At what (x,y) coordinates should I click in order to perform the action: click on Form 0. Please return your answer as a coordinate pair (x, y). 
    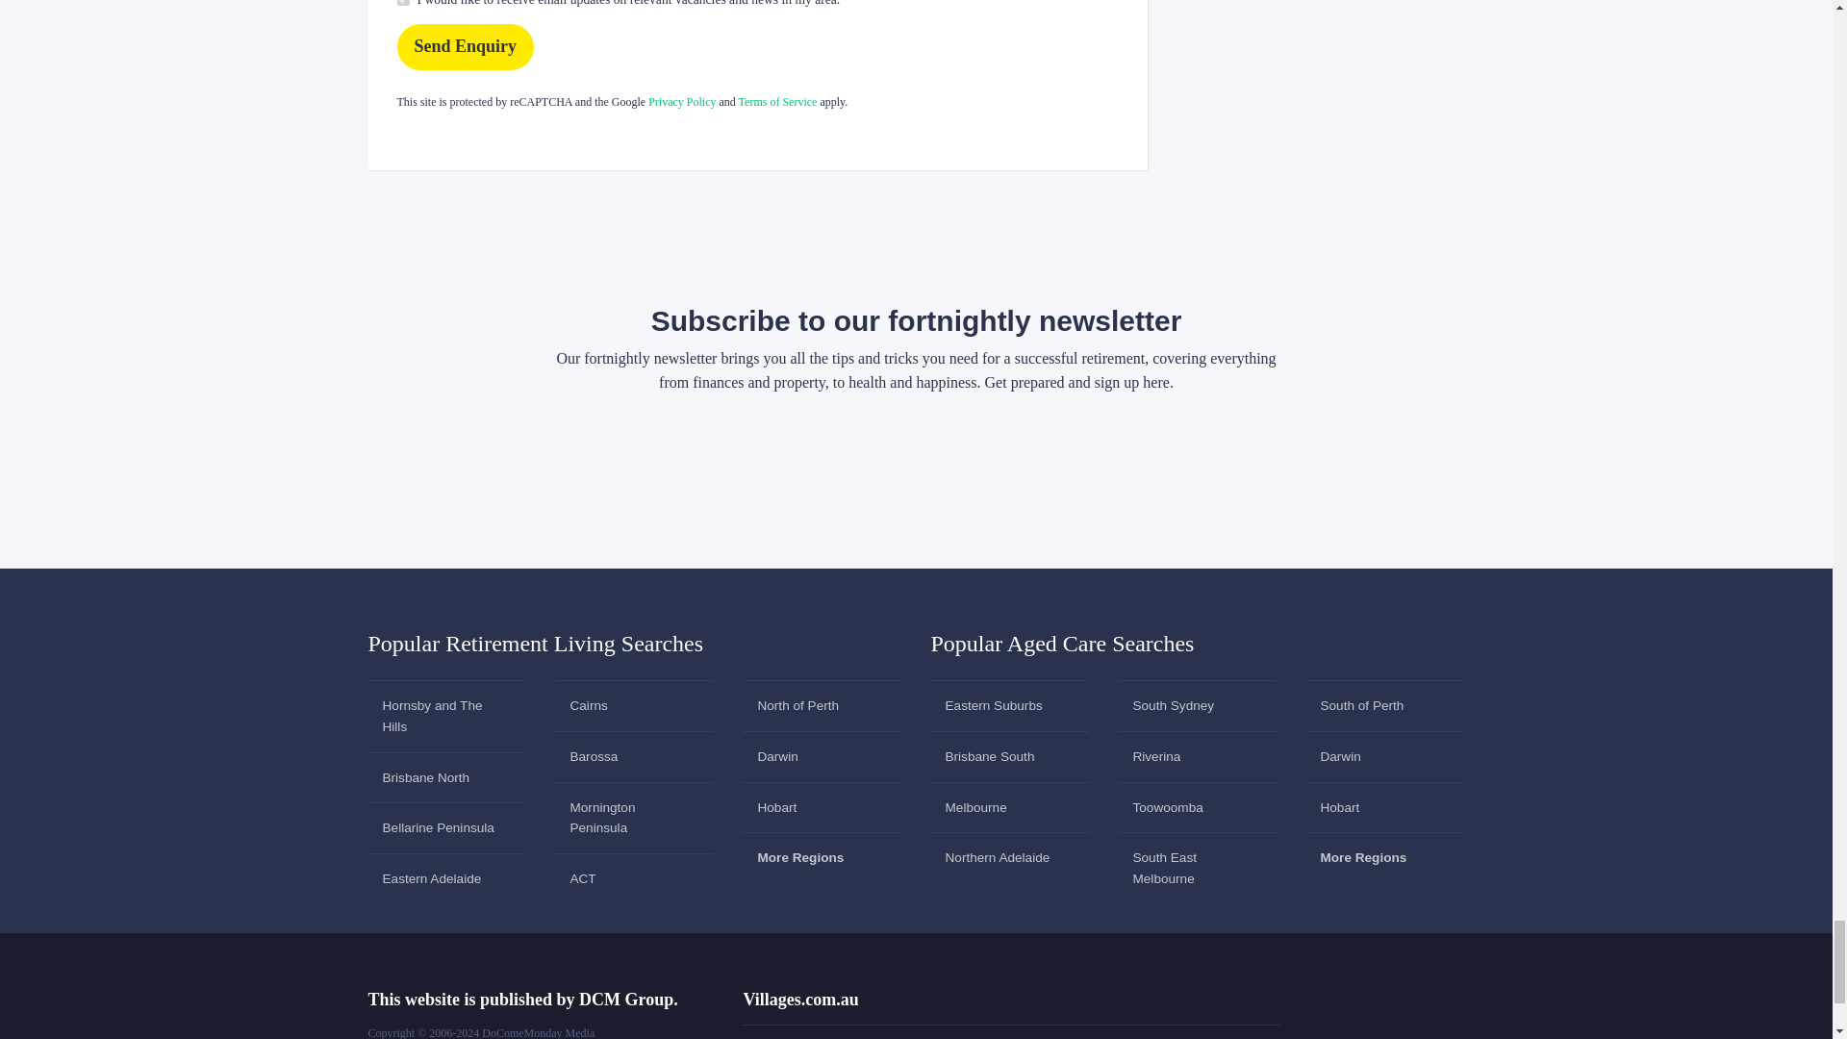
    Looking at the image, I should click on (916, 477).